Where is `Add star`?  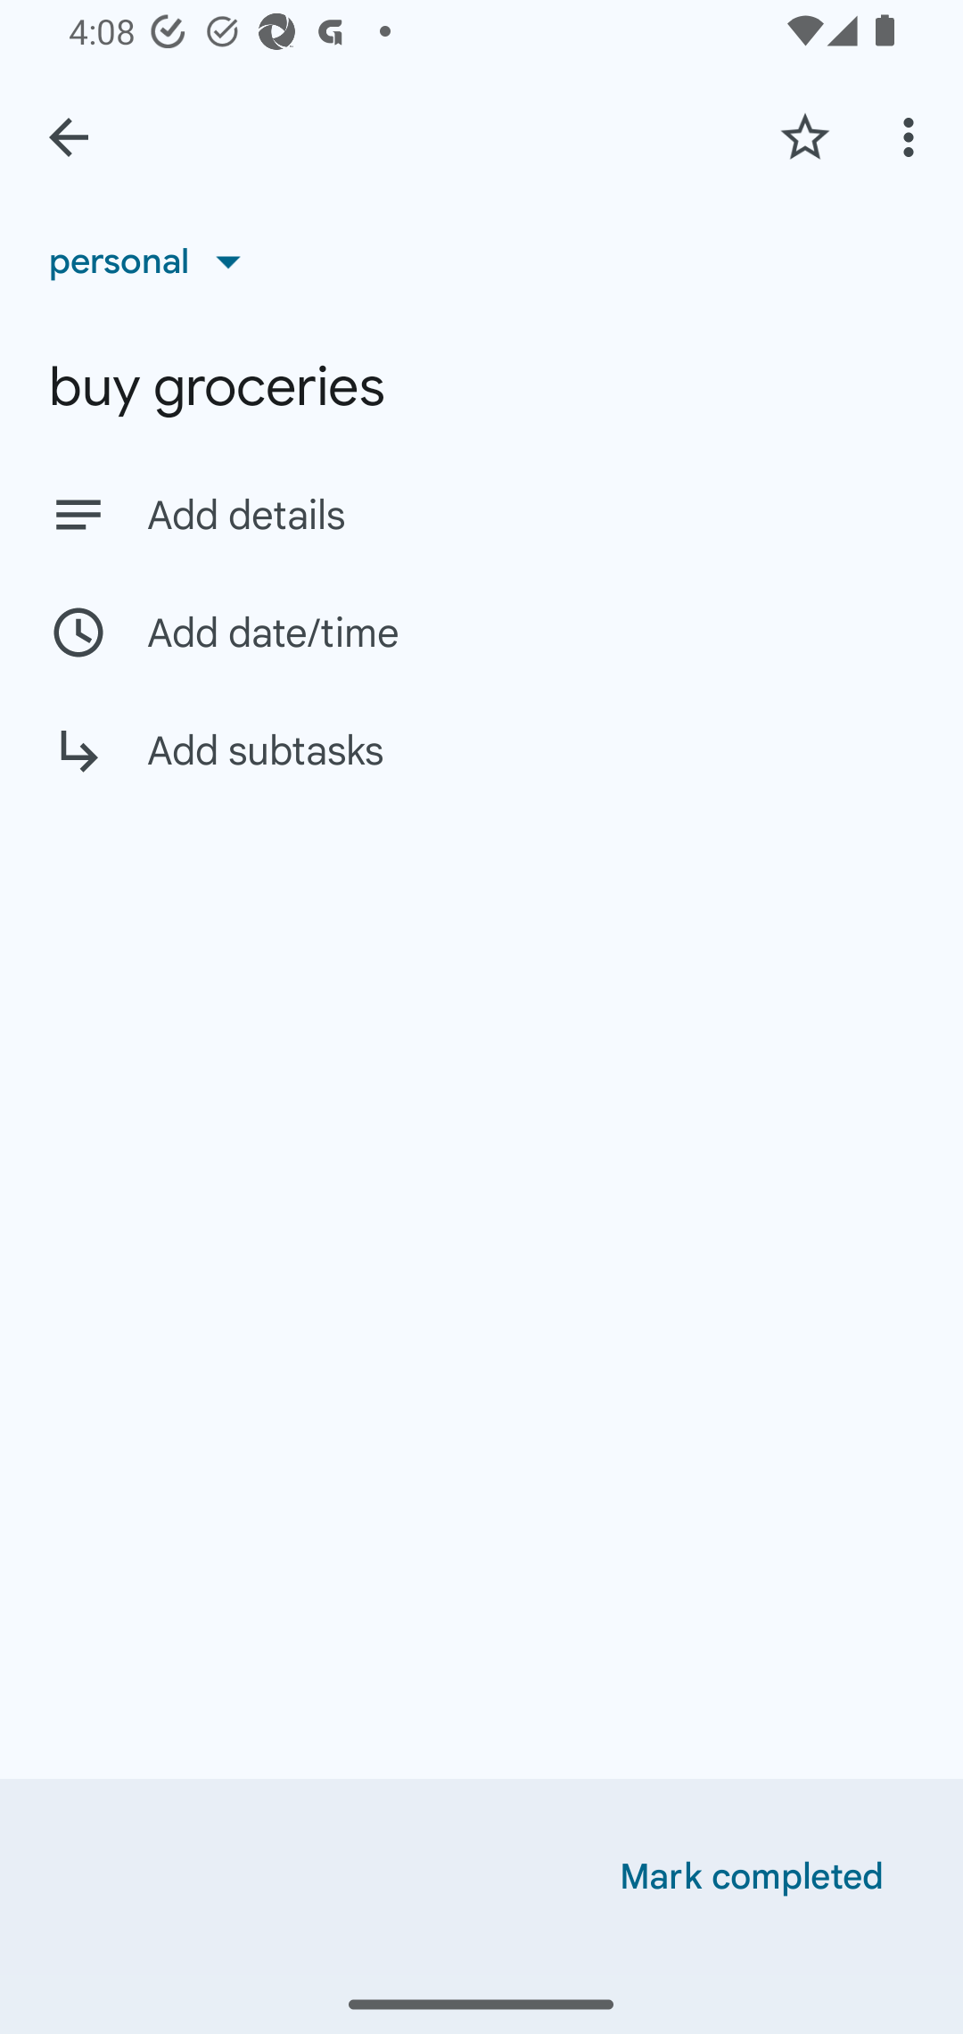
Add star is located at coordinates (804, 136).